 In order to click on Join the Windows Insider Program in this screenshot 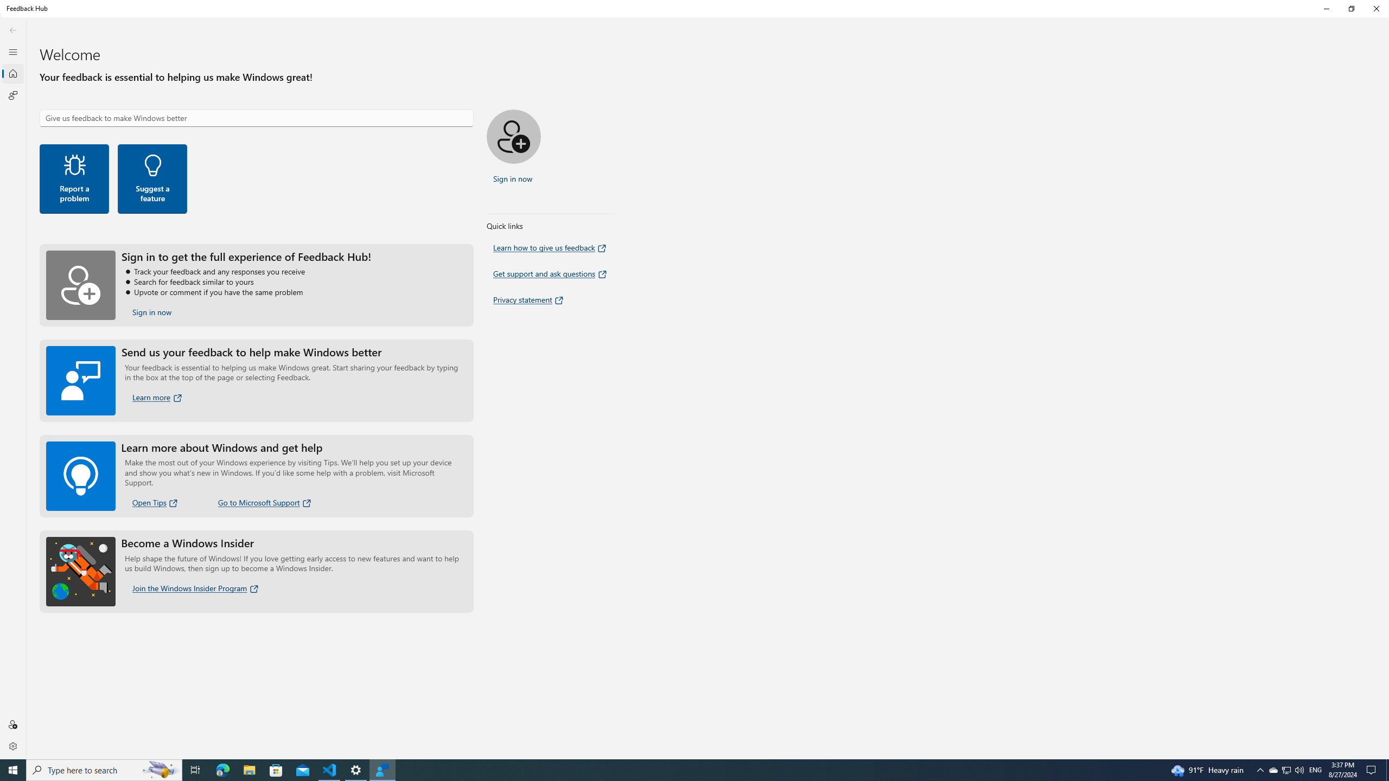, I will do `click(196, 588)`.